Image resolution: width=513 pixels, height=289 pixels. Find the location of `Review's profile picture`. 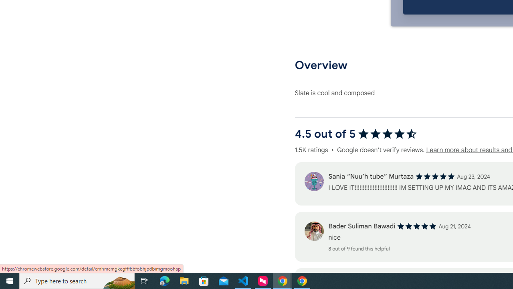

Review's profile picture is located at coordinates (314, 231).